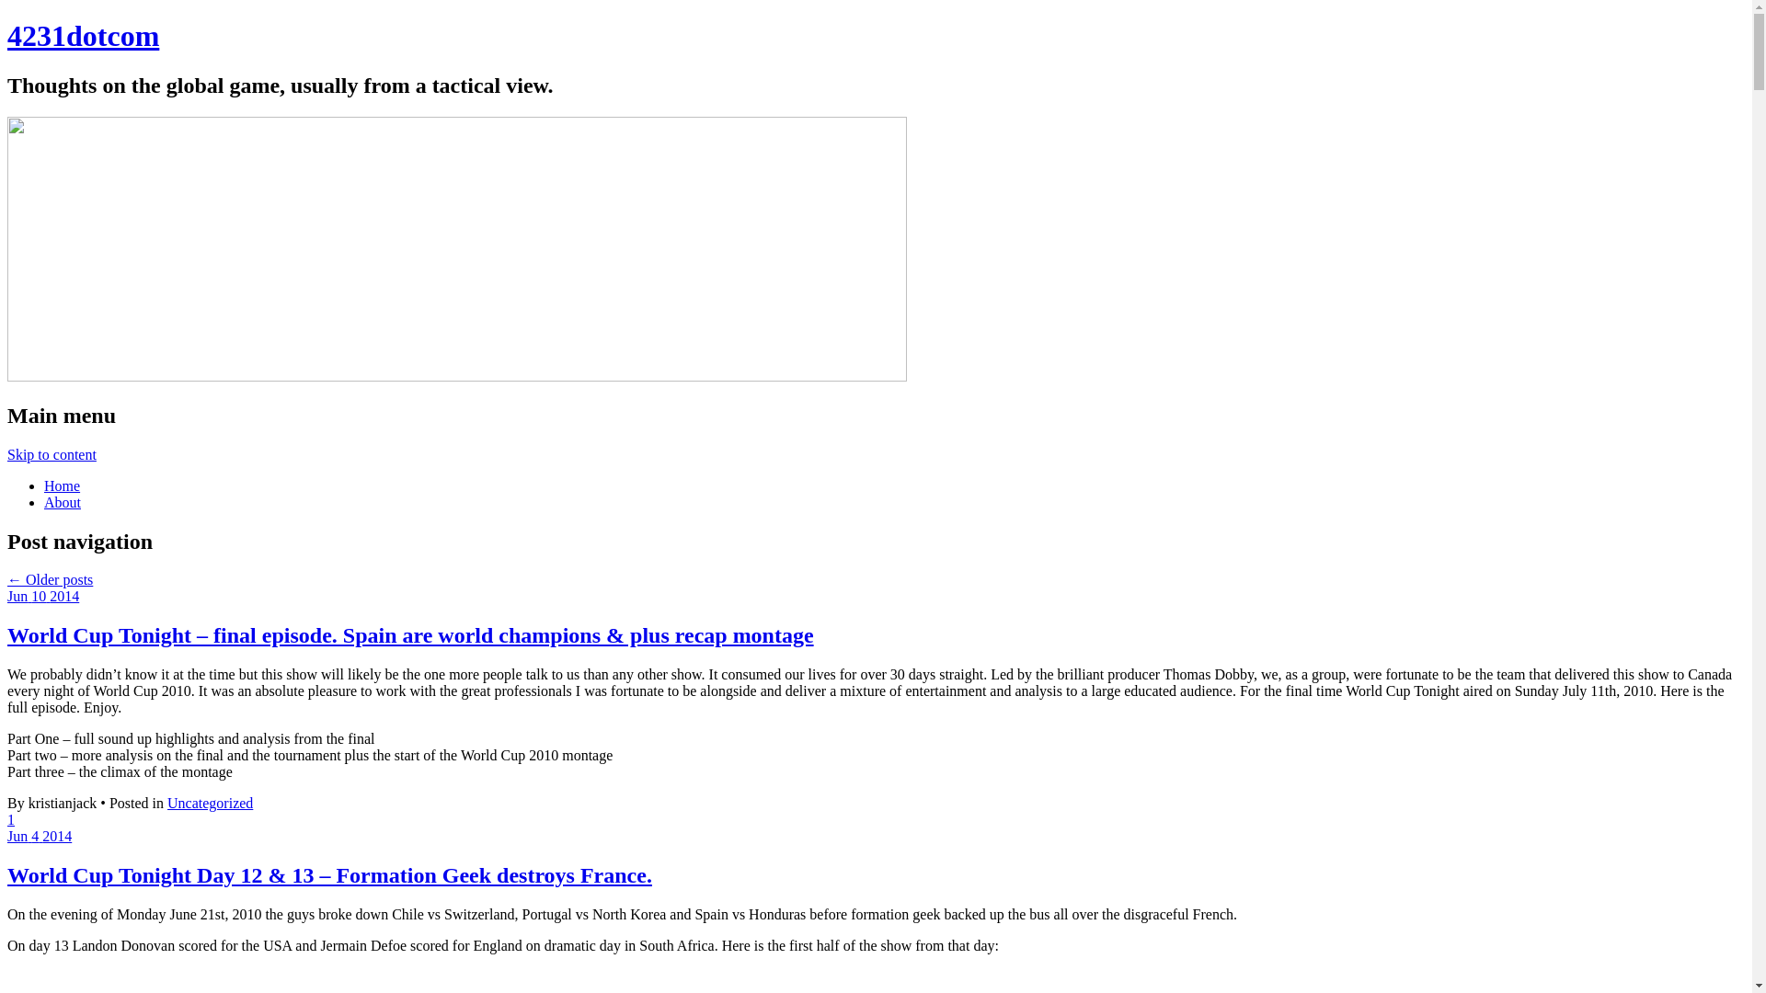 The image size is (1766, 993). Describe the element at coordinates (52, 454) in the screenshot. I see `Skip to content` at that location.